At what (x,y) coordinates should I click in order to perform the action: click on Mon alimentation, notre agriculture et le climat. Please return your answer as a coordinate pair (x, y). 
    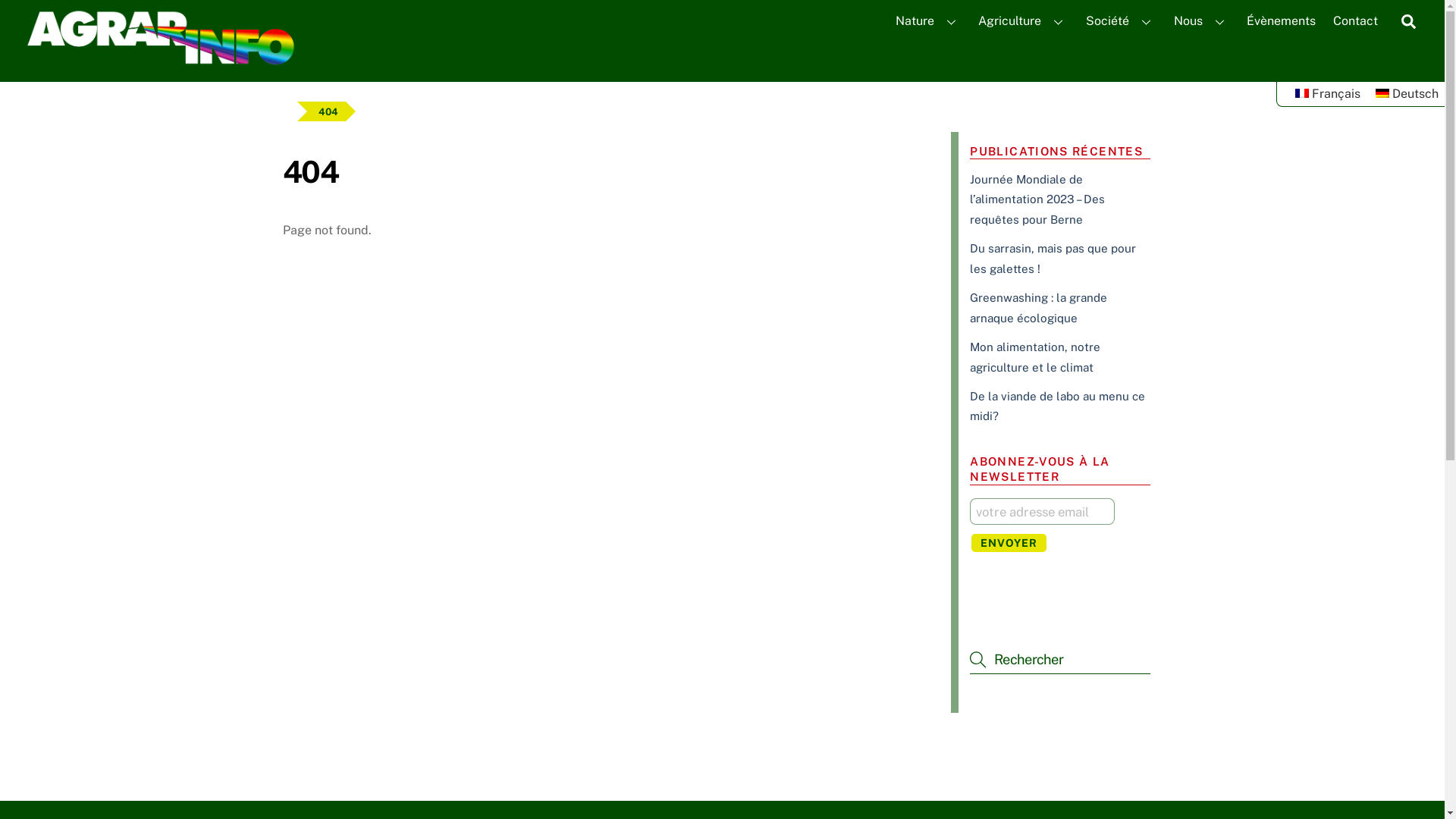
    Looking at the image, I should click on (1035, 356).